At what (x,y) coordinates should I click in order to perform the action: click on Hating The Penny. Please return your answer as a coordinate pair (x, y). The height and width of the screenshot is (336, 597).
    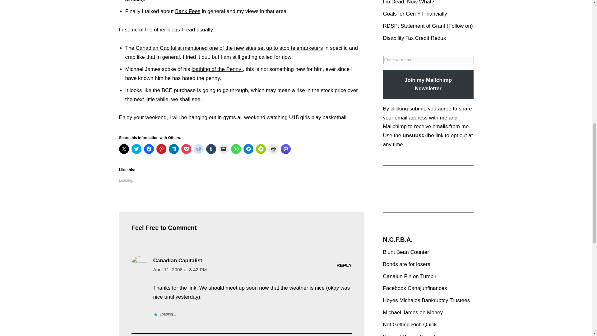
    Looking at the image, I should click on (217, 69).